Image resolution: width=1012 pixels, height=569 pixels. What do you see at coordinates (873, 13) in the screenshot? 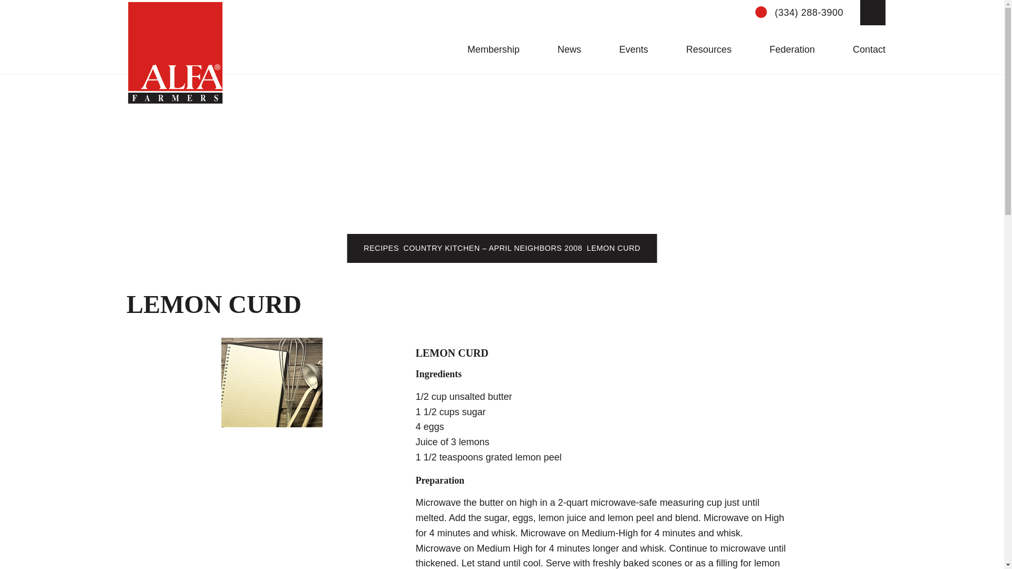
I see `Search` at bounding box center [873, 13].